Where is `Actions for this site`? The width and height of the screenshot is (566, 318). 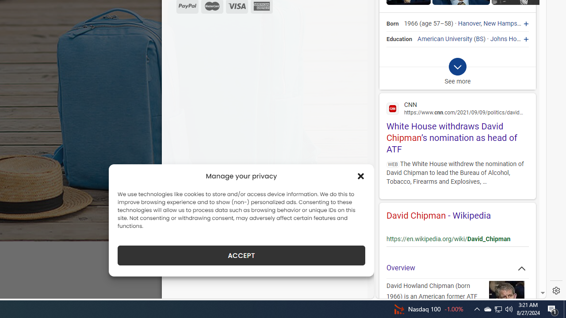
Actions for this site is located at coordinates (515, 232).